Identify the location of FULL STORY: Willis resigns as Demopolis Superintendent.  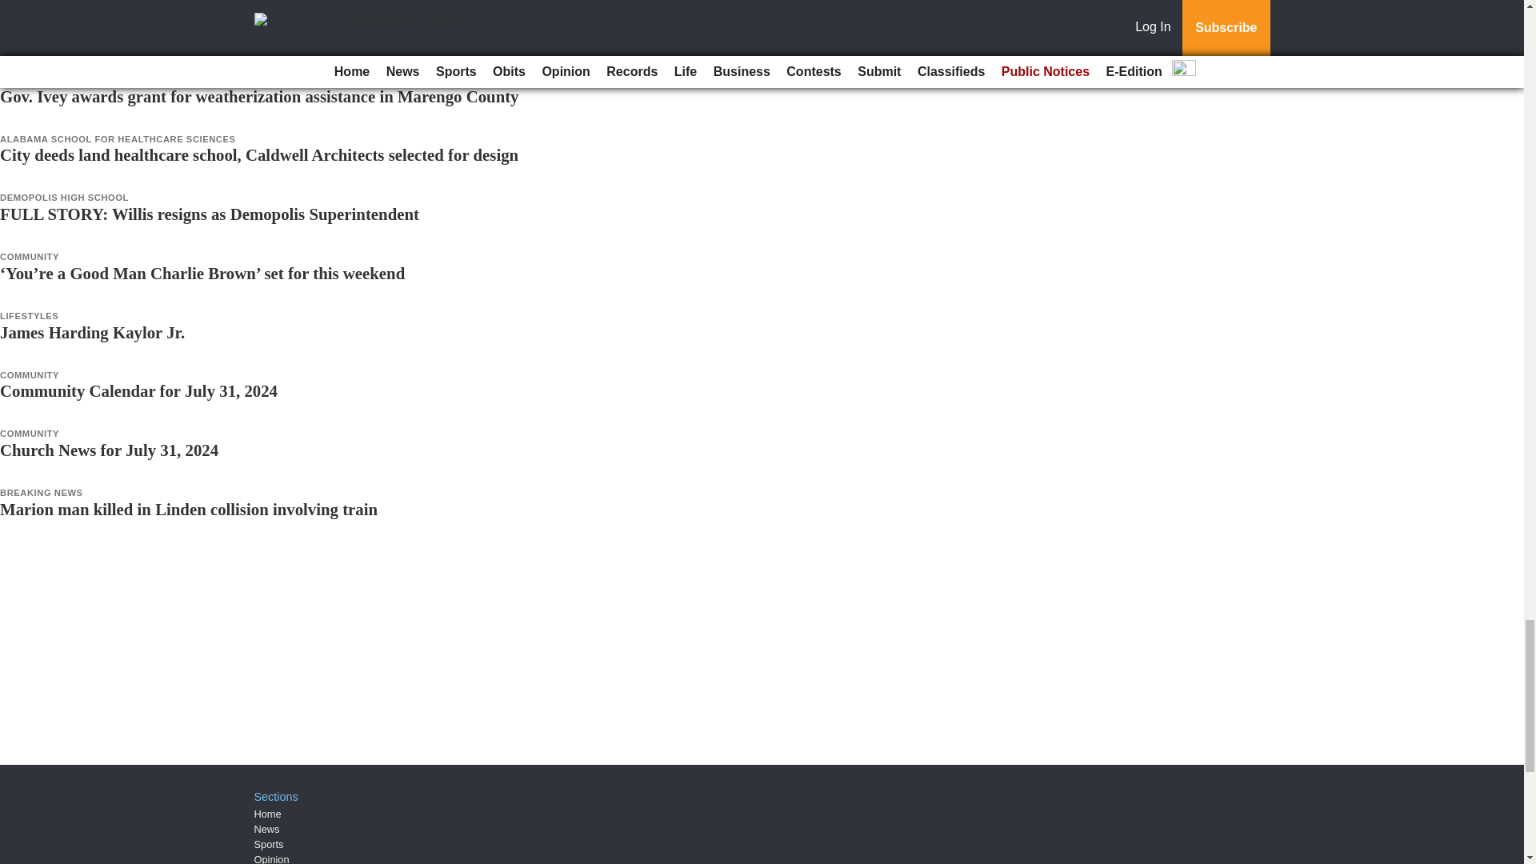
(210, 213).